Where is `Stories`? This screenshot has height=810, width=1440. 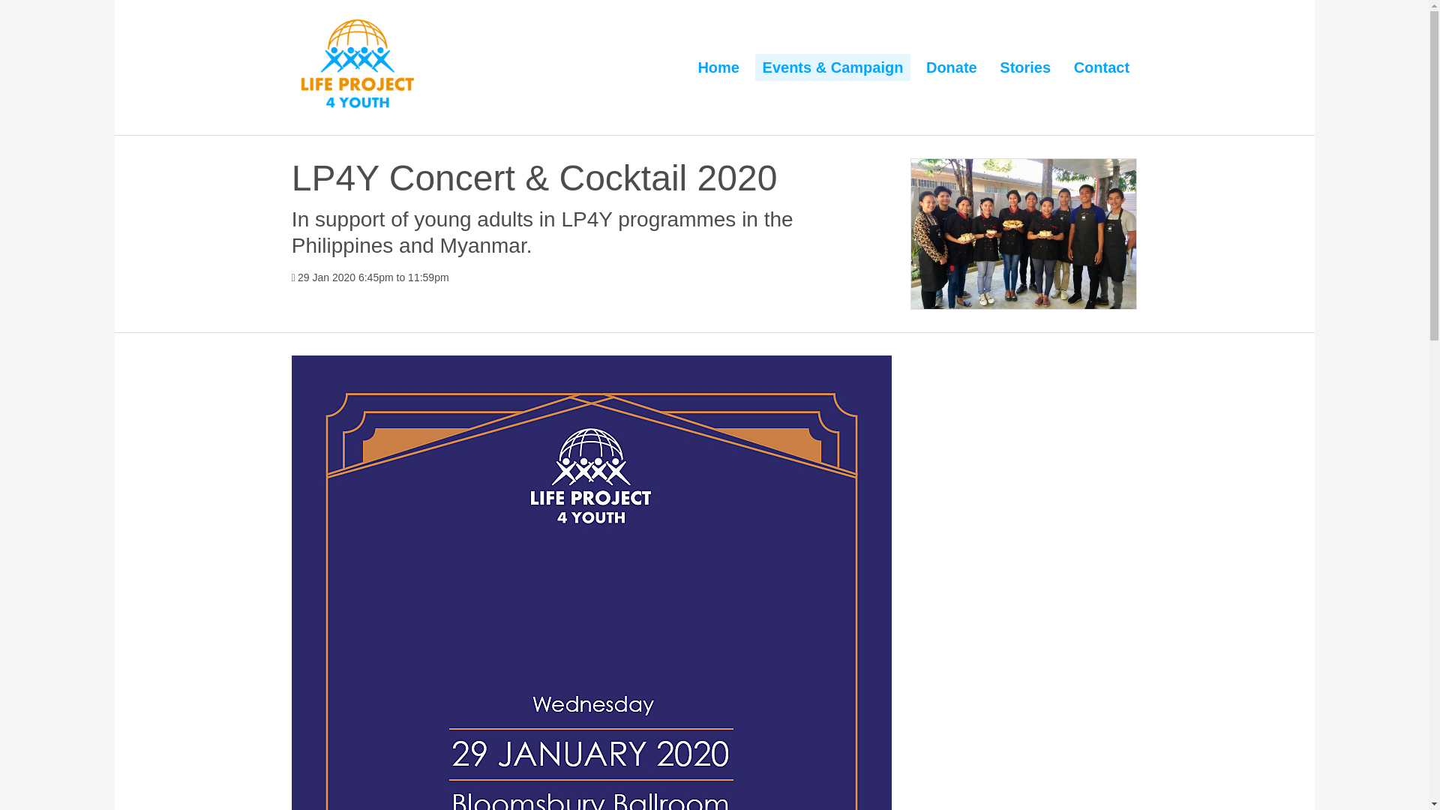 Stories is located at coordinates (1024, 67).